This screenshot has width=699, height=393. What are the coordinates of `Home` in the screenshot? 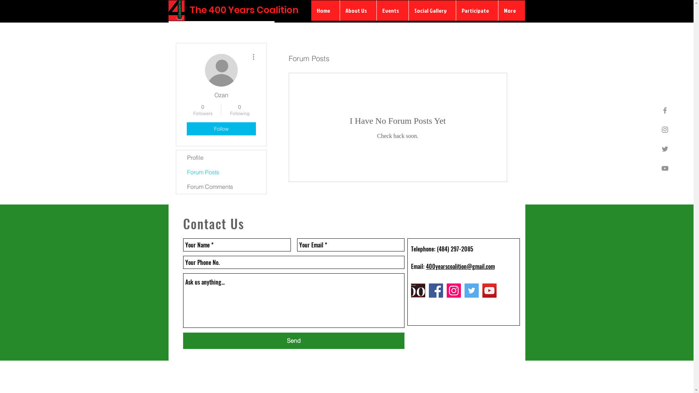 It's located at (325, 11).